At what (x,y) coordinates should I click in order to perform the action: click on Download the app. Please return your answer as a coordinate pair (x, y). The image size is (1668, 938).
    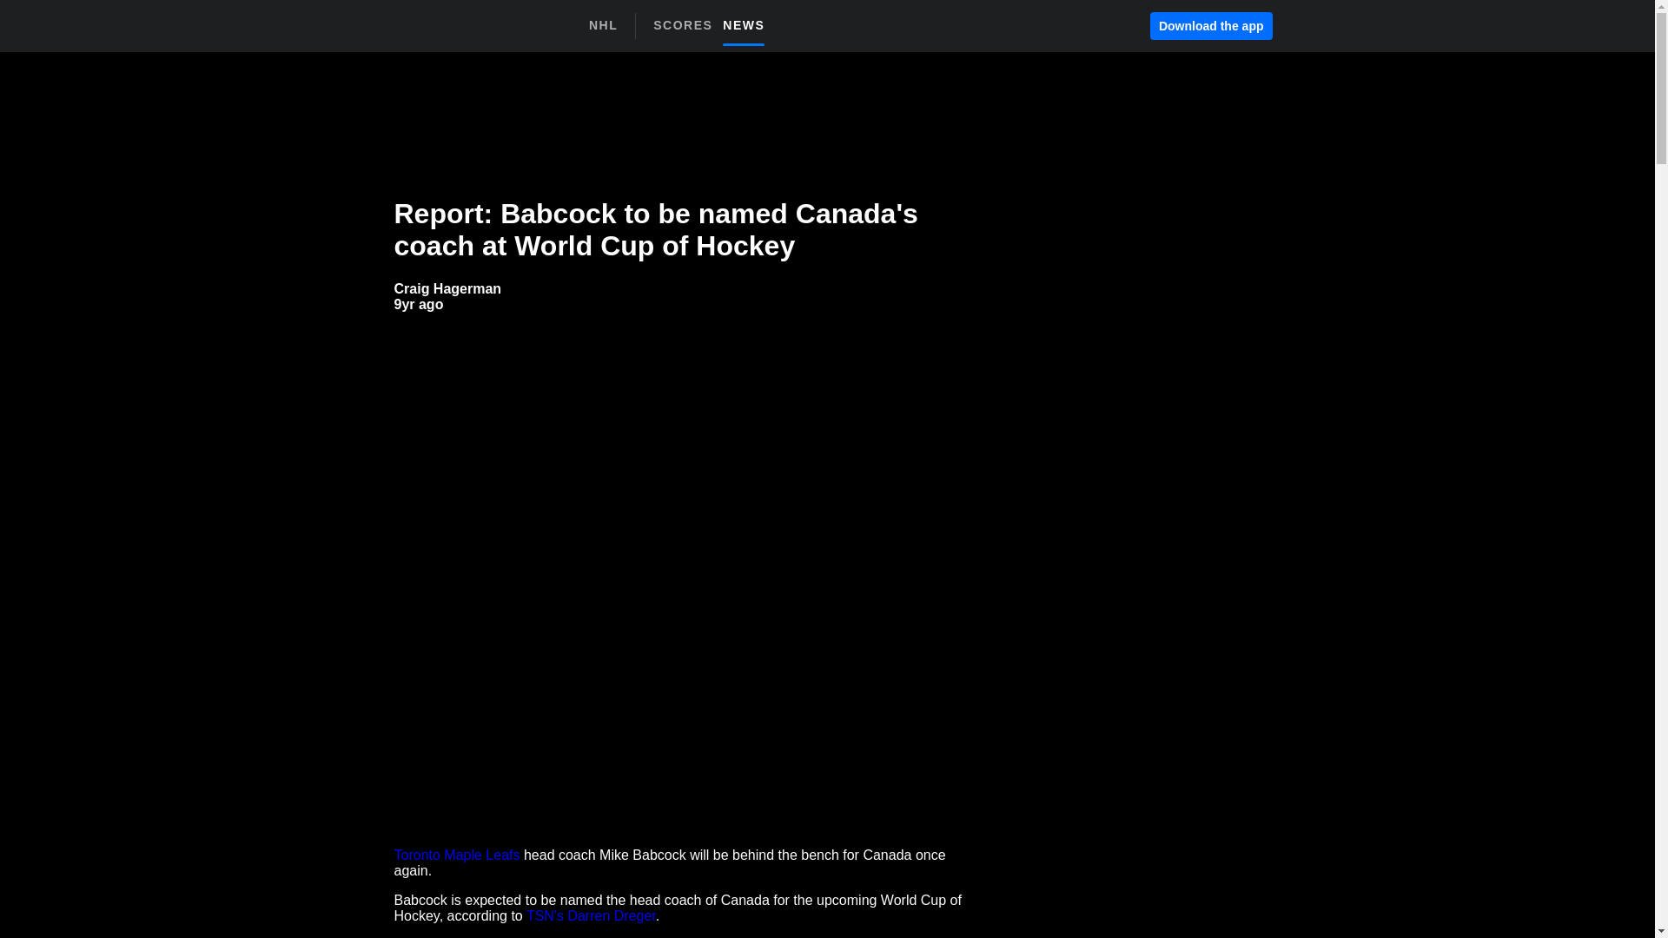
    Looking at the image, I should click on (714, 30).